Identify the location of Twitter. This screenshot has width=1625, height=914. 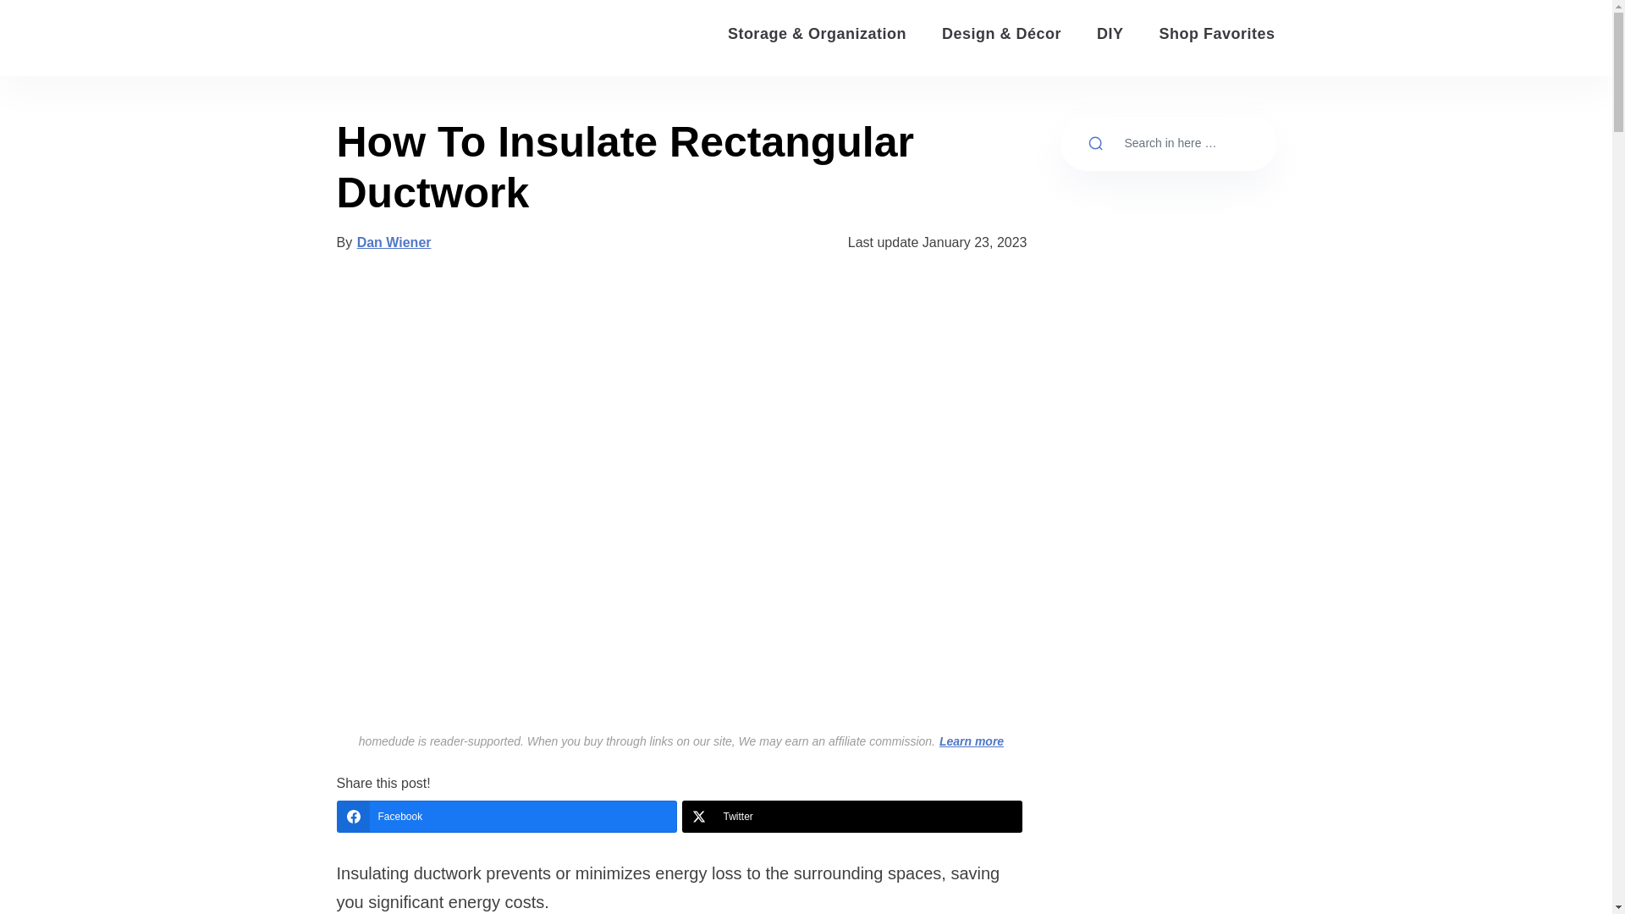
(851, 816).